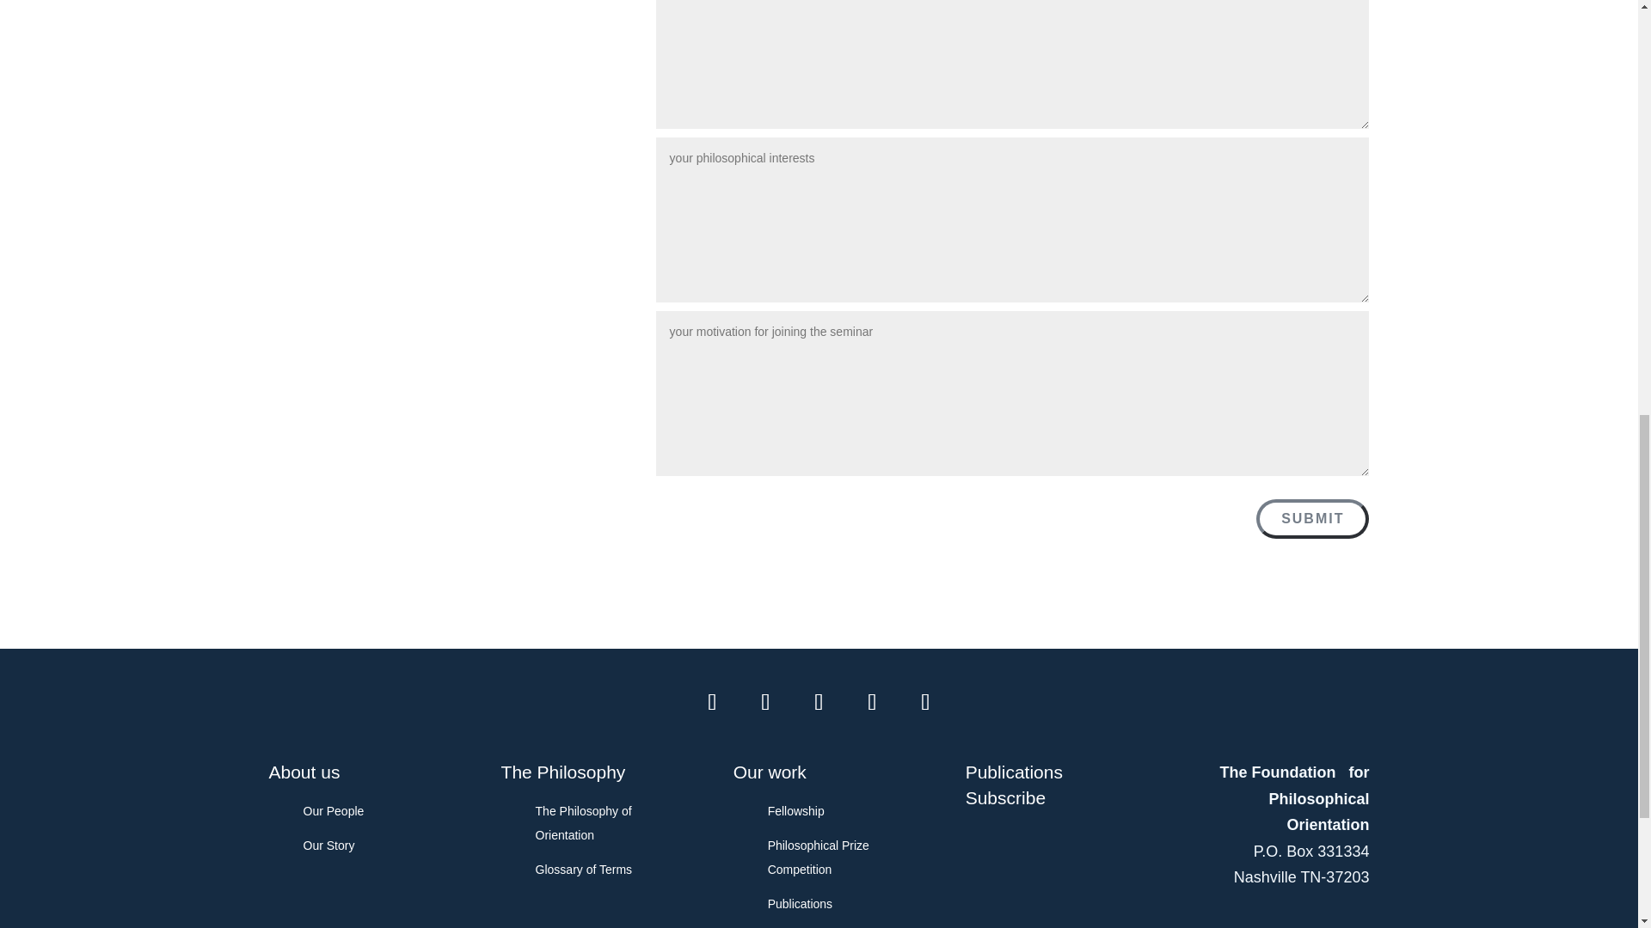 The height and width of the screenshot is (928, 1651). I want to click on Follow on Facebook, so click(713, 701).